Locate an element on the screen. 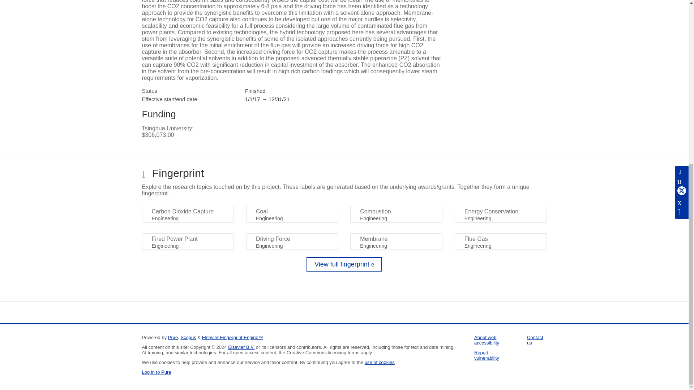 The width and height of the screenshot is (694, 390). Scopus is located at coordinates (188, 337).